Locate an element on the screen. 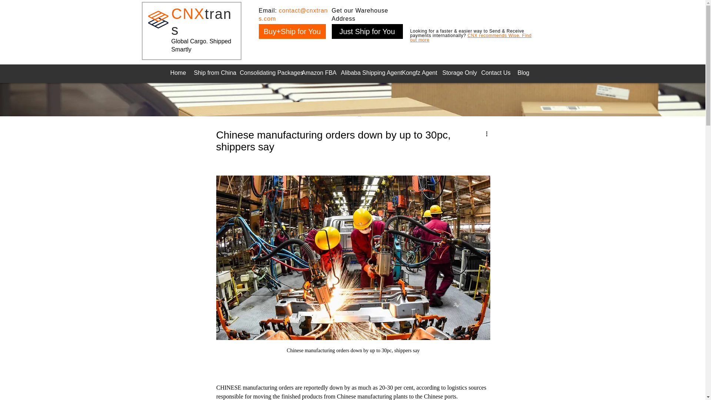 The height and width of the screenshot is (400, 711). CNXtrans is located at coordinates (201, 23).